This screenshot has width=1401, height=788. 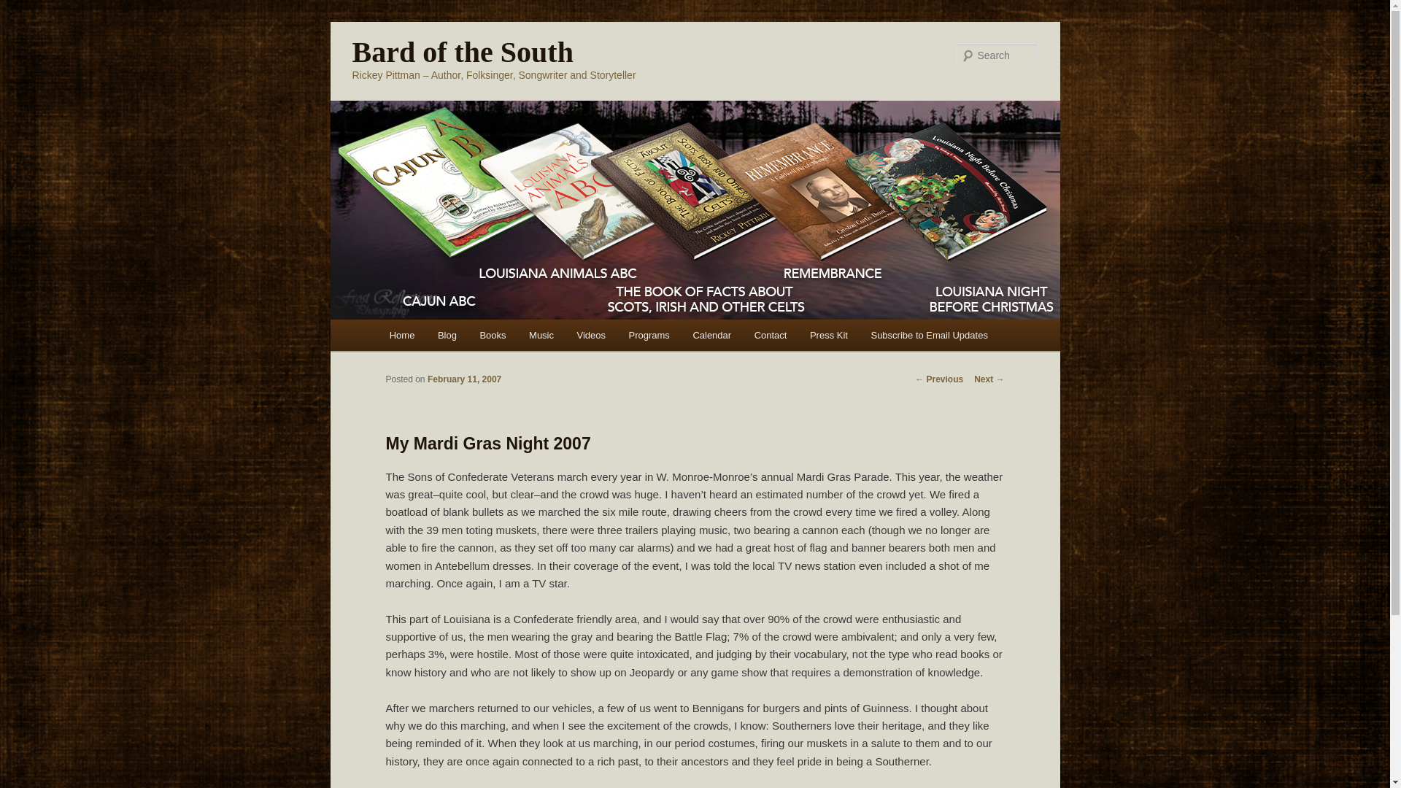 What do you see at coordinates (462, 51) in the screenshot?
I see `Bard of the South` at bounding box center [462, 51].